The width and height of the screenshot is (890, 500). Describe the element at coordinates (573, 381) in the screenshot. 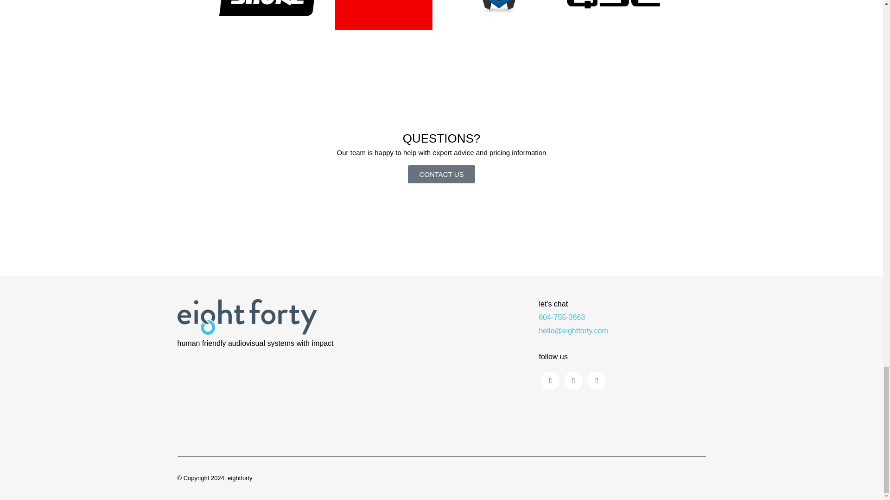

I see `Facebook` at that location.